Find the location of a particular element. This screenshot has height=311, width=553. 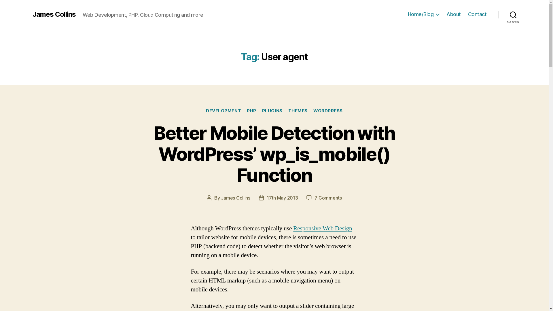

THEMES is located at coordinates (298, 111).